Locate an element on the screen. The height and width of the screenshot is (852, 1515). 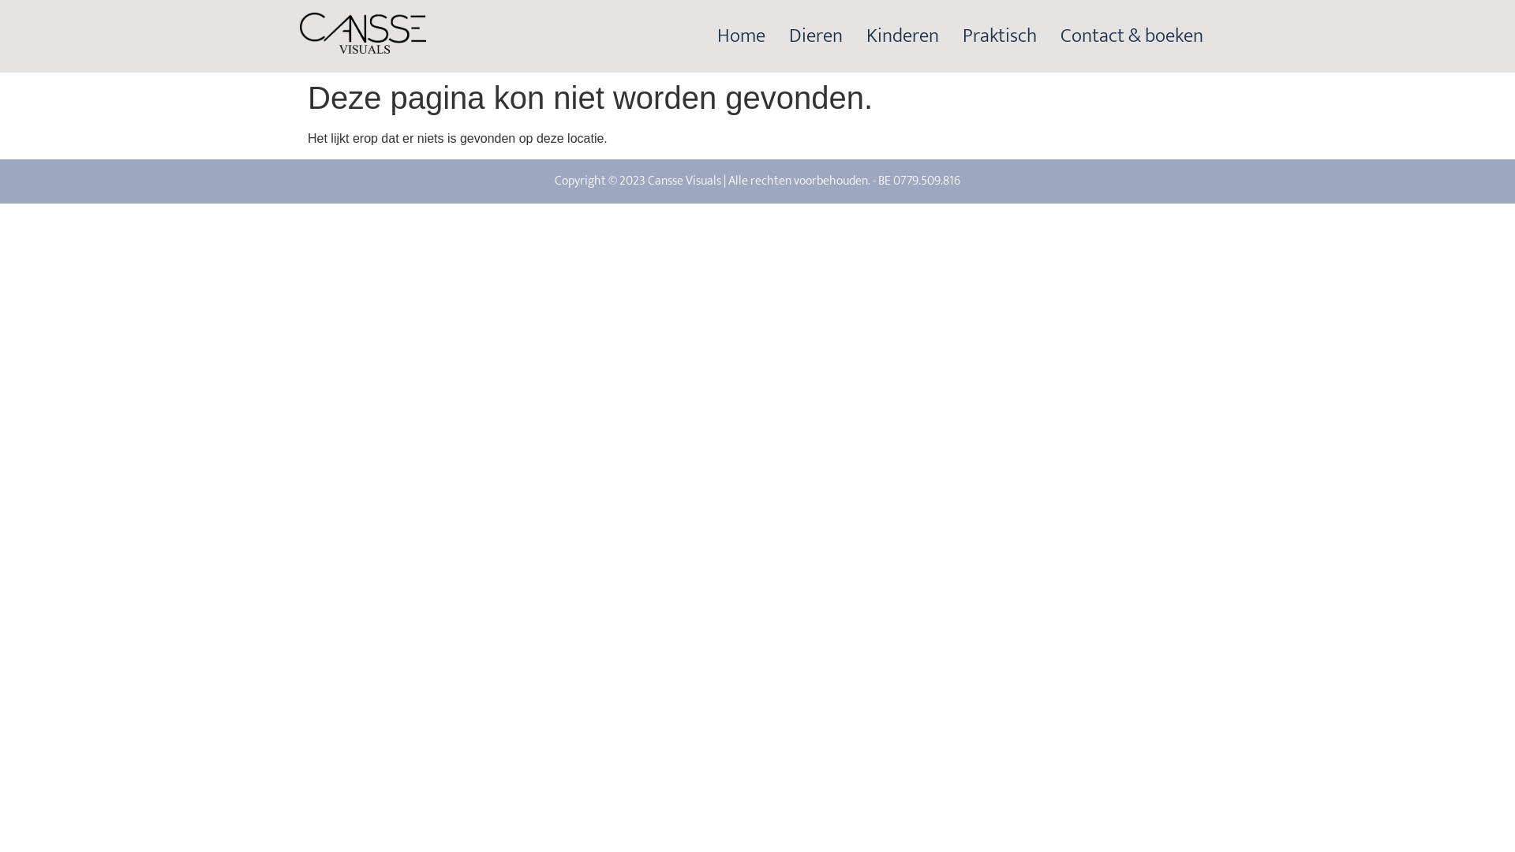
Kinderen is located at coordinates (903, 36).